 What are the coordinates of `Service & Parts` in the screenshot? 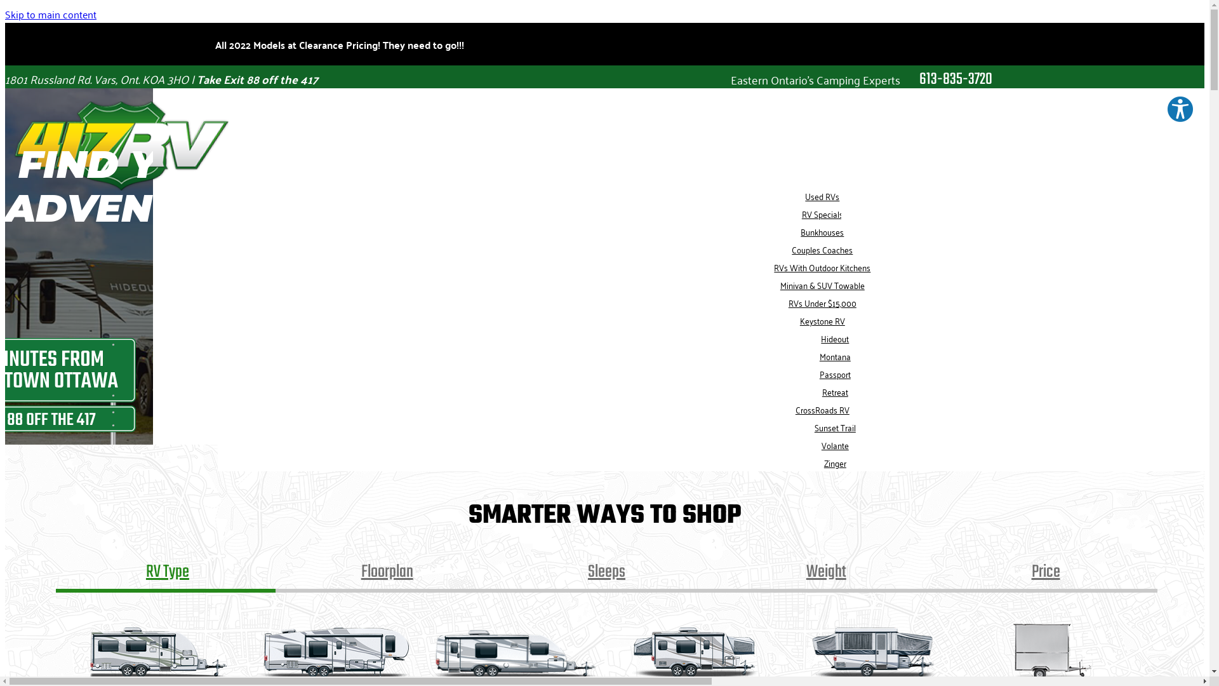 It's located at (635, 124).